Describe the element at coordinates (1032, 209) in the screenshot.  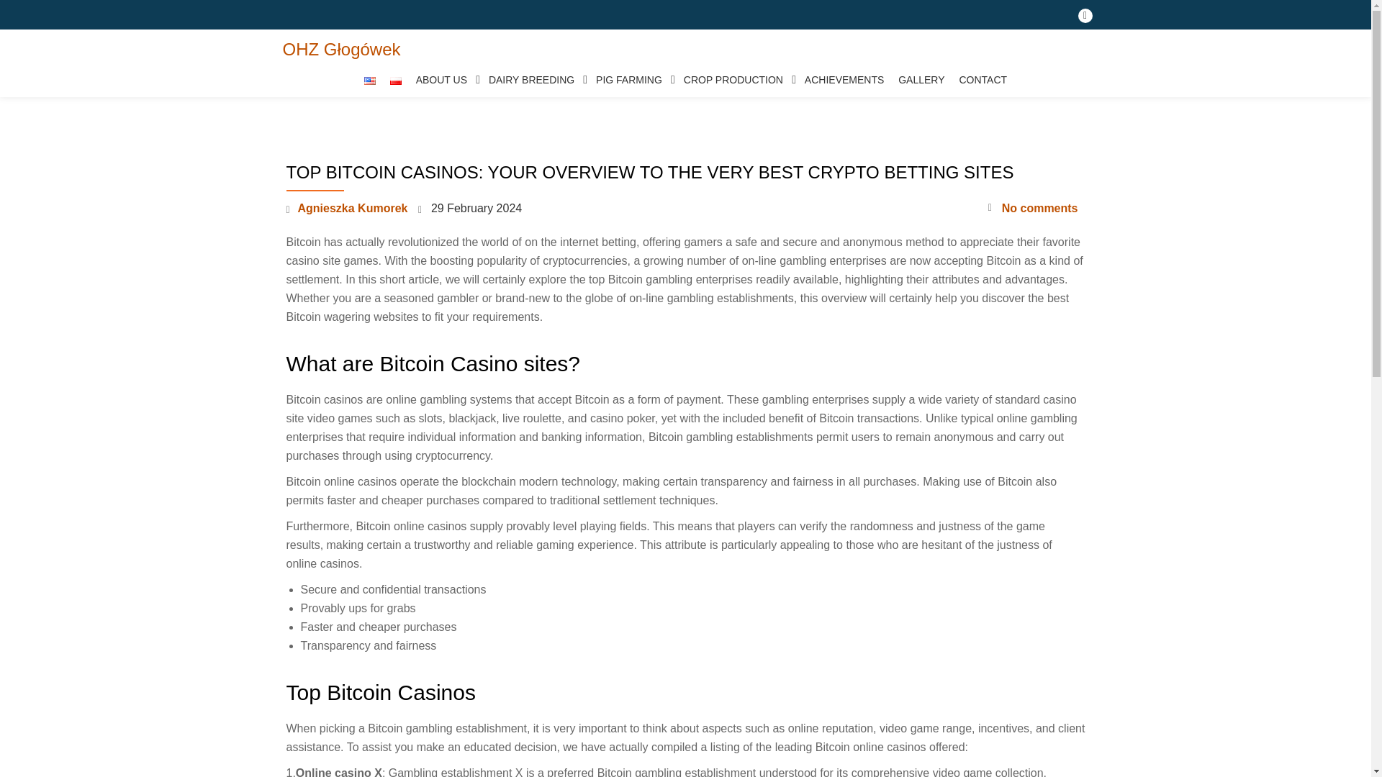
I see `No comments` at that location.